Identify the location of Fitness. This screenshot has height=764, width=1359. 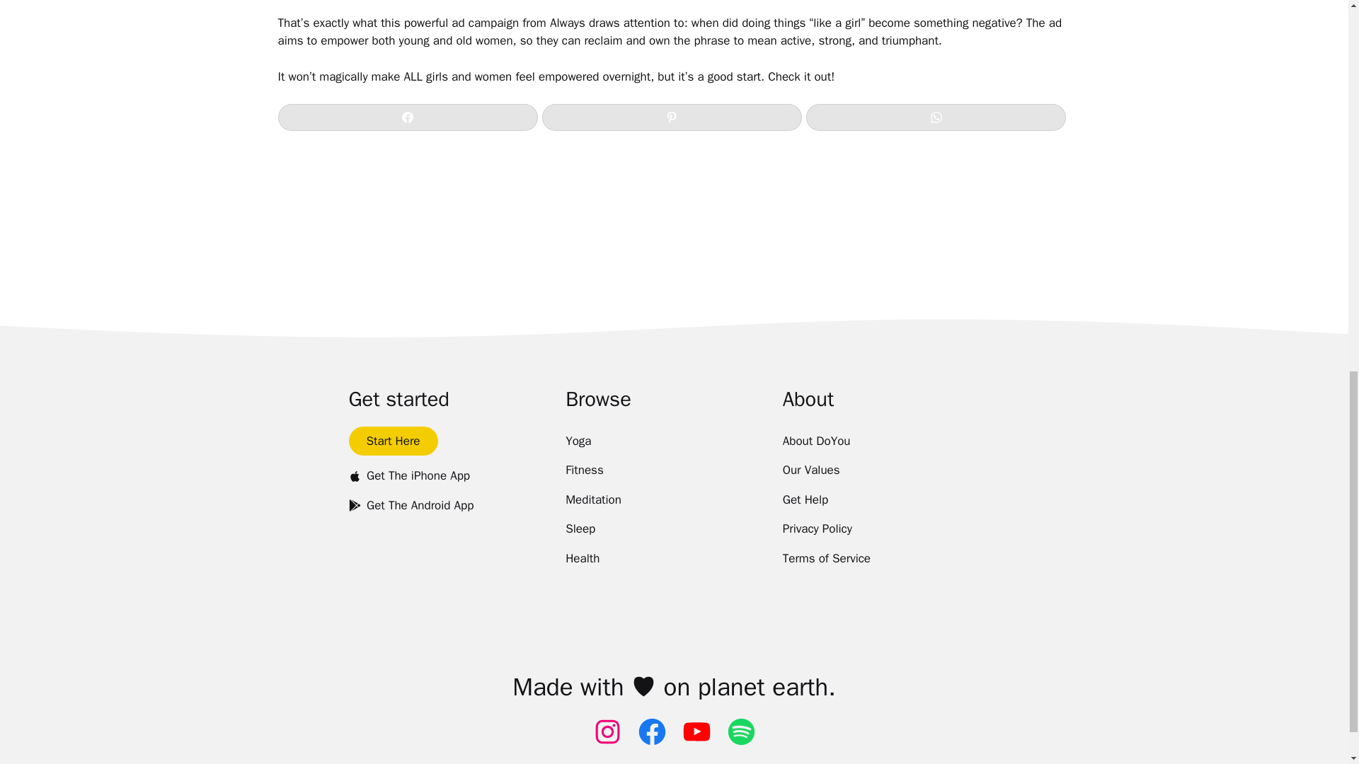
(584, 470).